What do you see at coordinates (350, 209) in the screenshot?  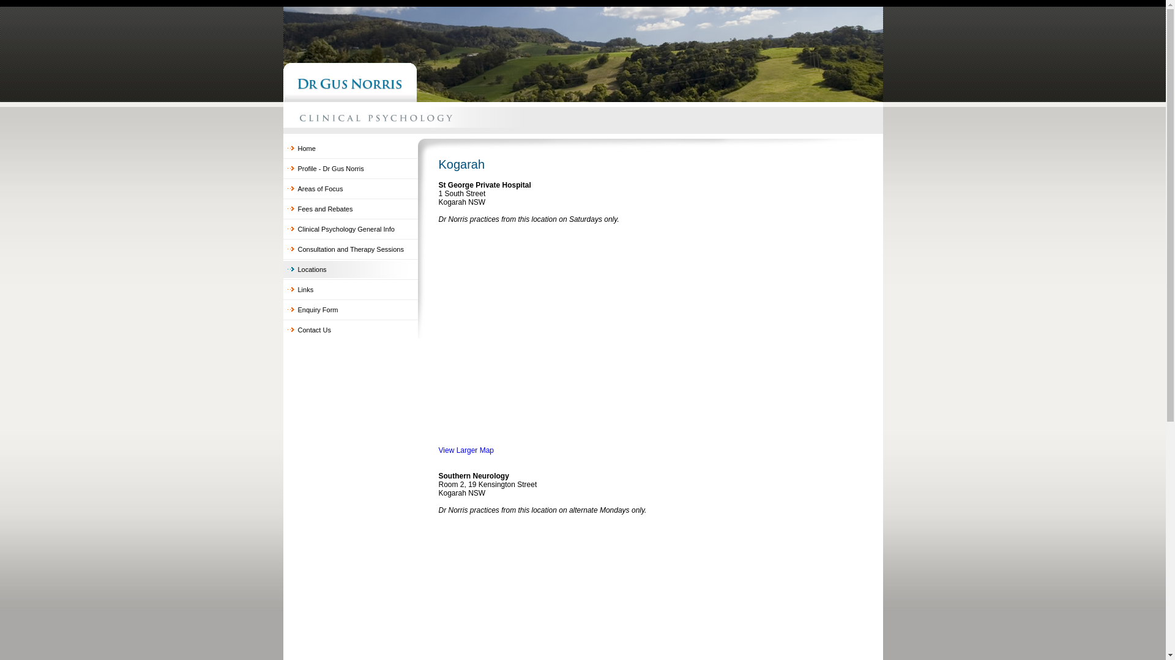 I see `Fees and Rebates` at bounding box center [350, 209].